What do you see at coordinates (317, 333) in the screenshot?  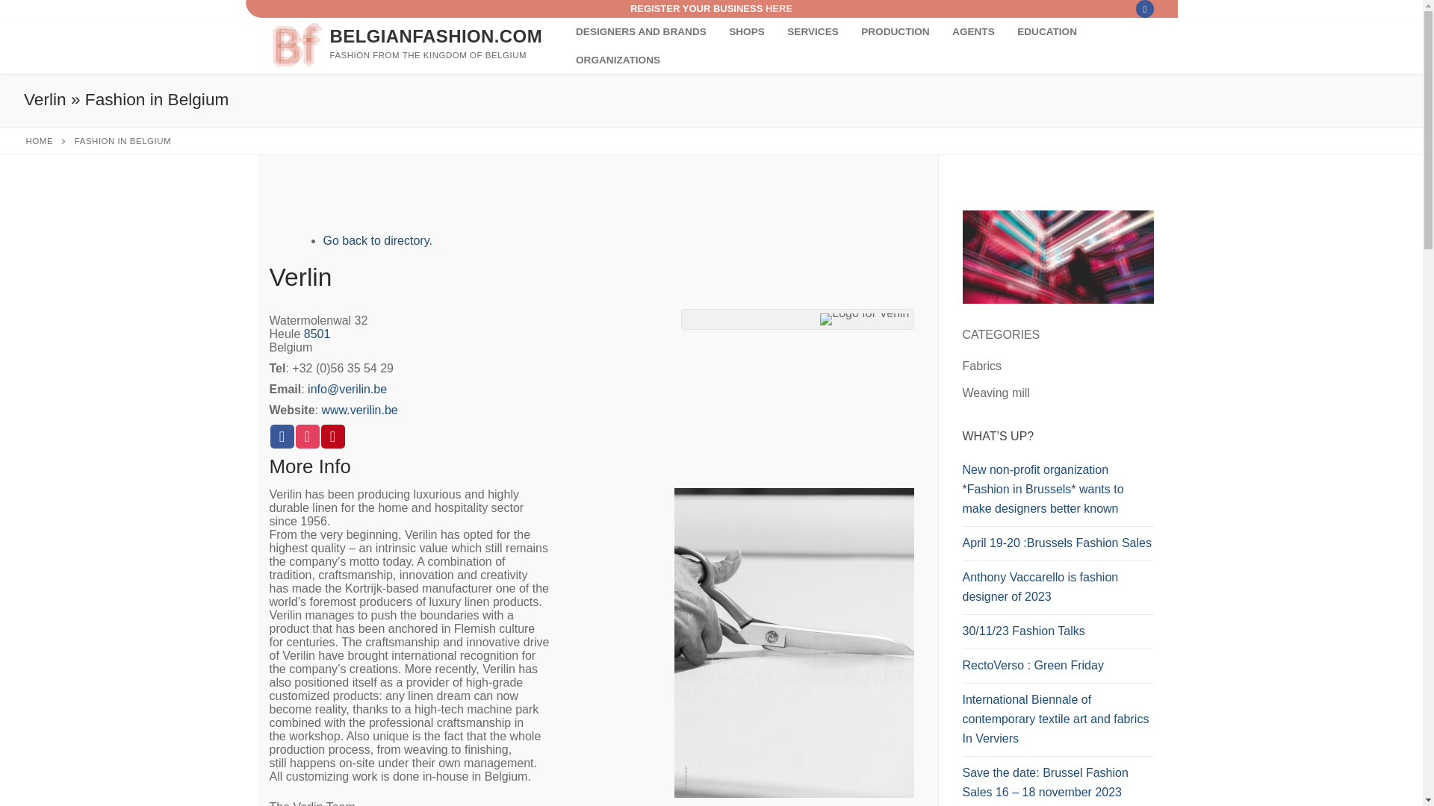 I see `8501` at bounding box center [317, 333].